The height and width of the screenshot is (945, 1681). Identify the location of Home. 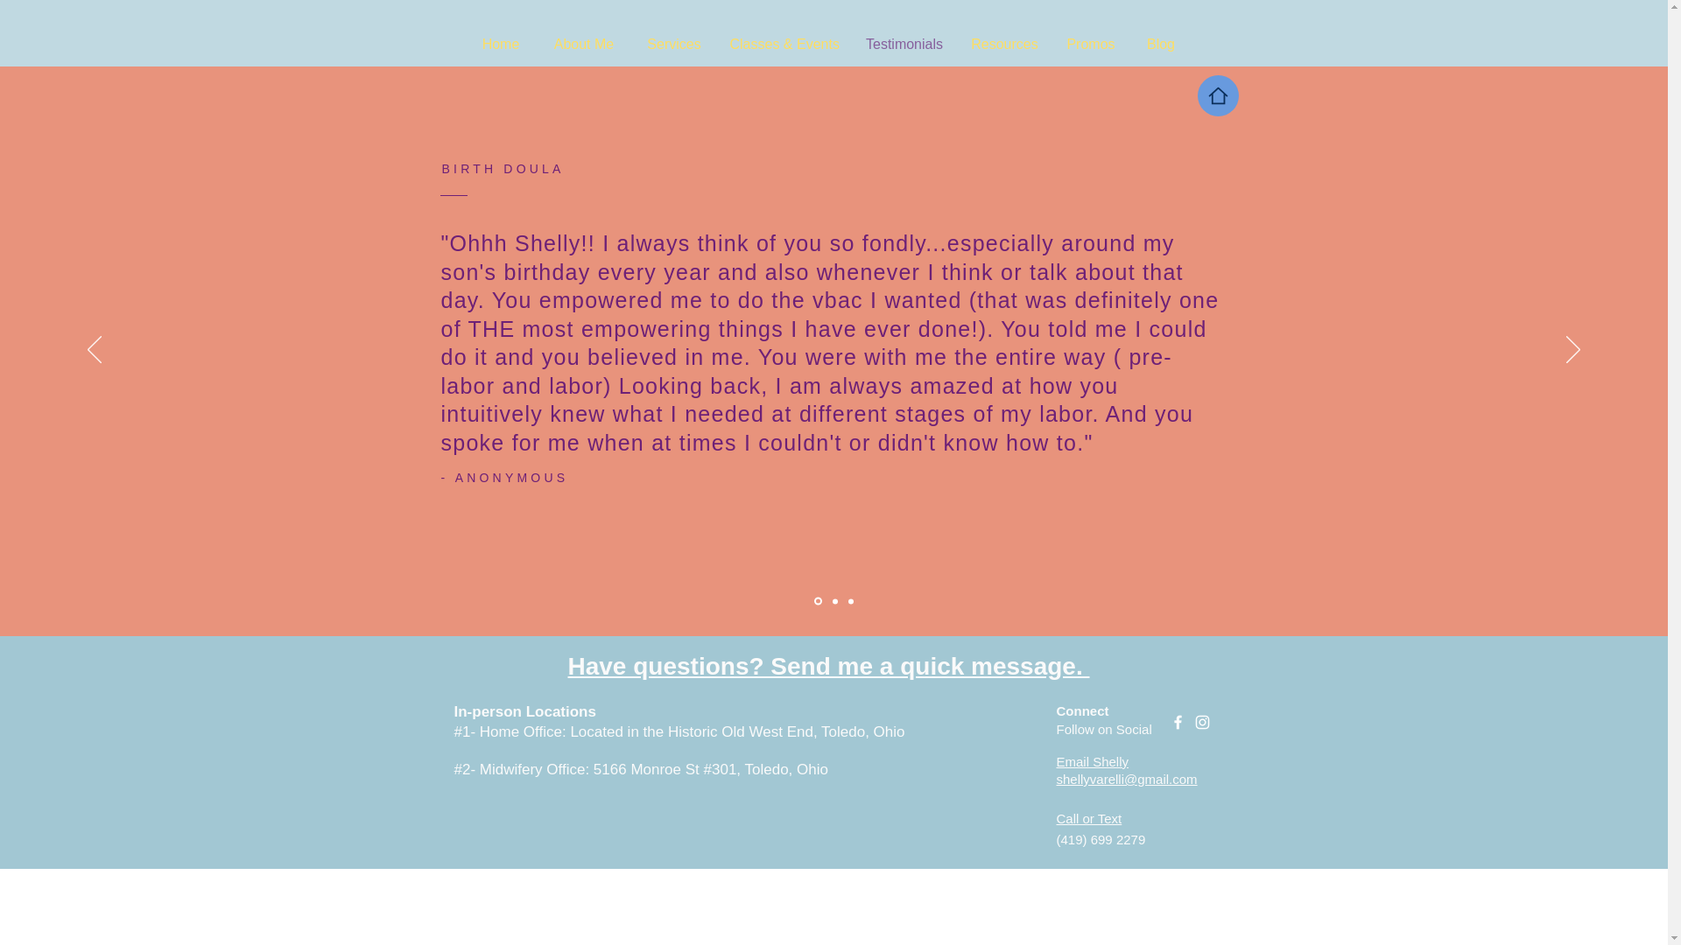
(501, 44).